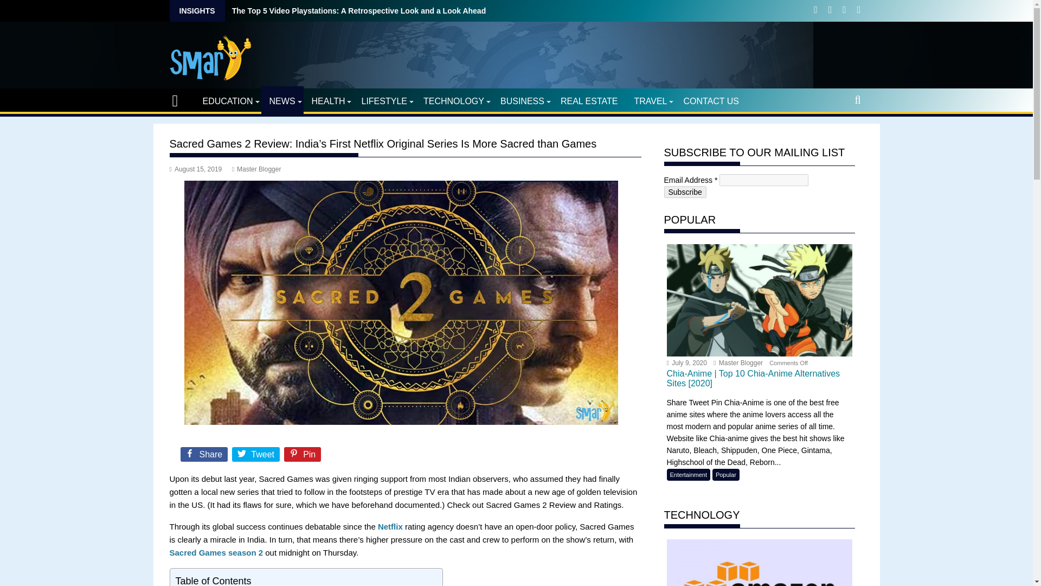  What do you see at coordinates (256, 456) in the screenshot?
I see `Tweet` at bounding box center [256, 456].